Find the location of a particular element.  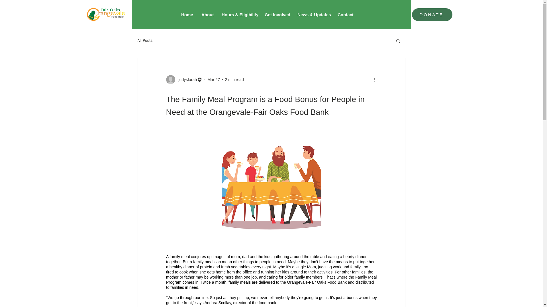

Mar 27 is located at coordinates (213, 80).